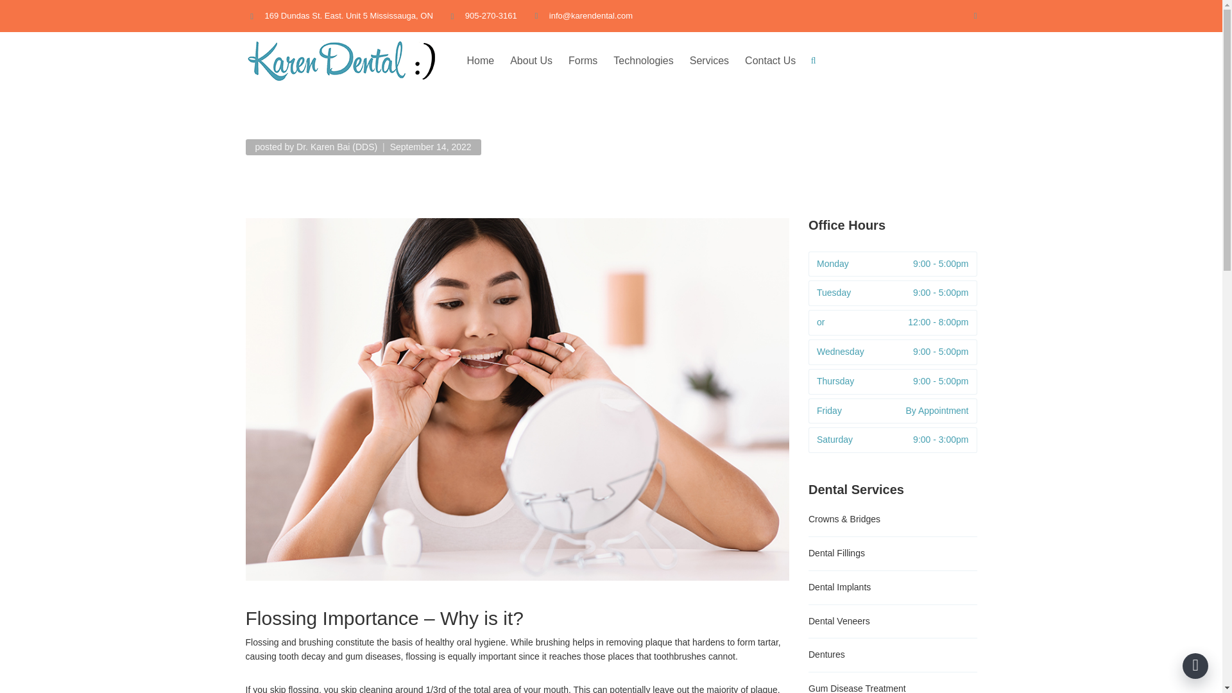 The width and height of the screenshot is (1232, 693). Describe the element at coordinates (583, 60) in the screenshot. I see `Forms` at that location.